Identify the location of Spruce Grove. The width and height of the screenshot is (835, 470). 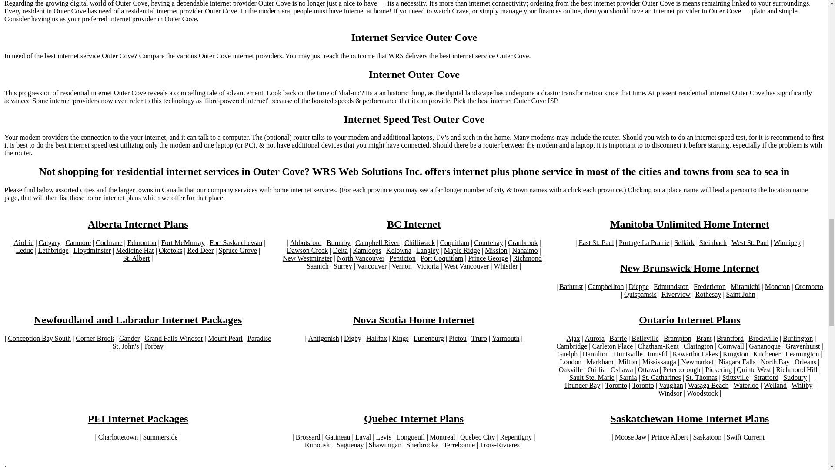
(237, 251).